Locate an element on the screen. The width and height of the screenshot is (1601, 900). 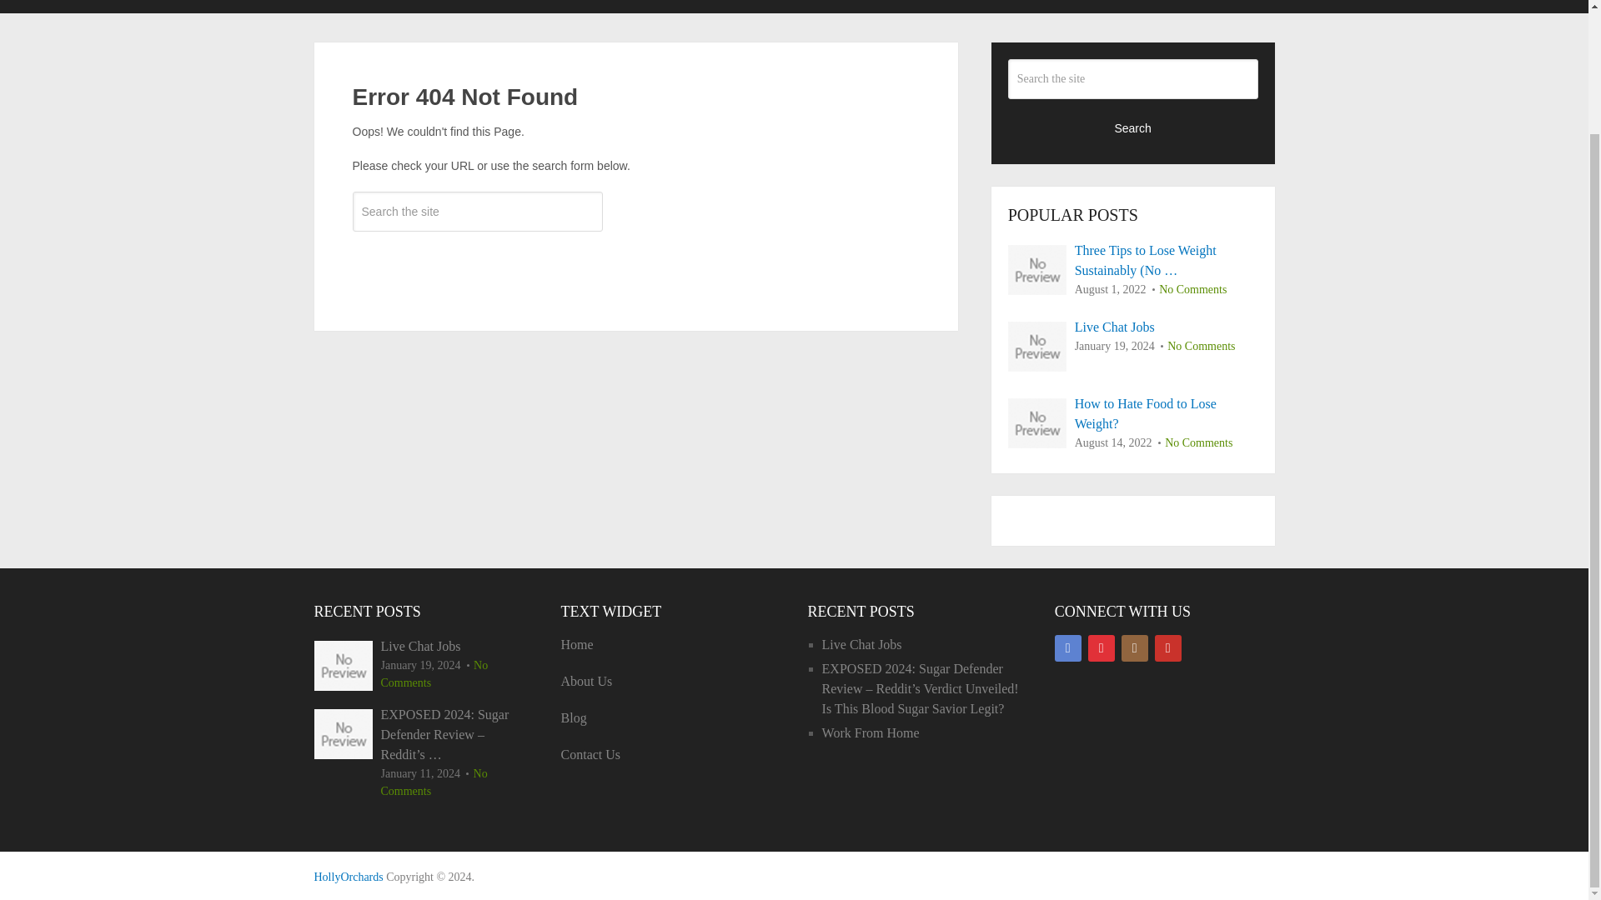
Pinterest is located at coordinates (1101, 648).